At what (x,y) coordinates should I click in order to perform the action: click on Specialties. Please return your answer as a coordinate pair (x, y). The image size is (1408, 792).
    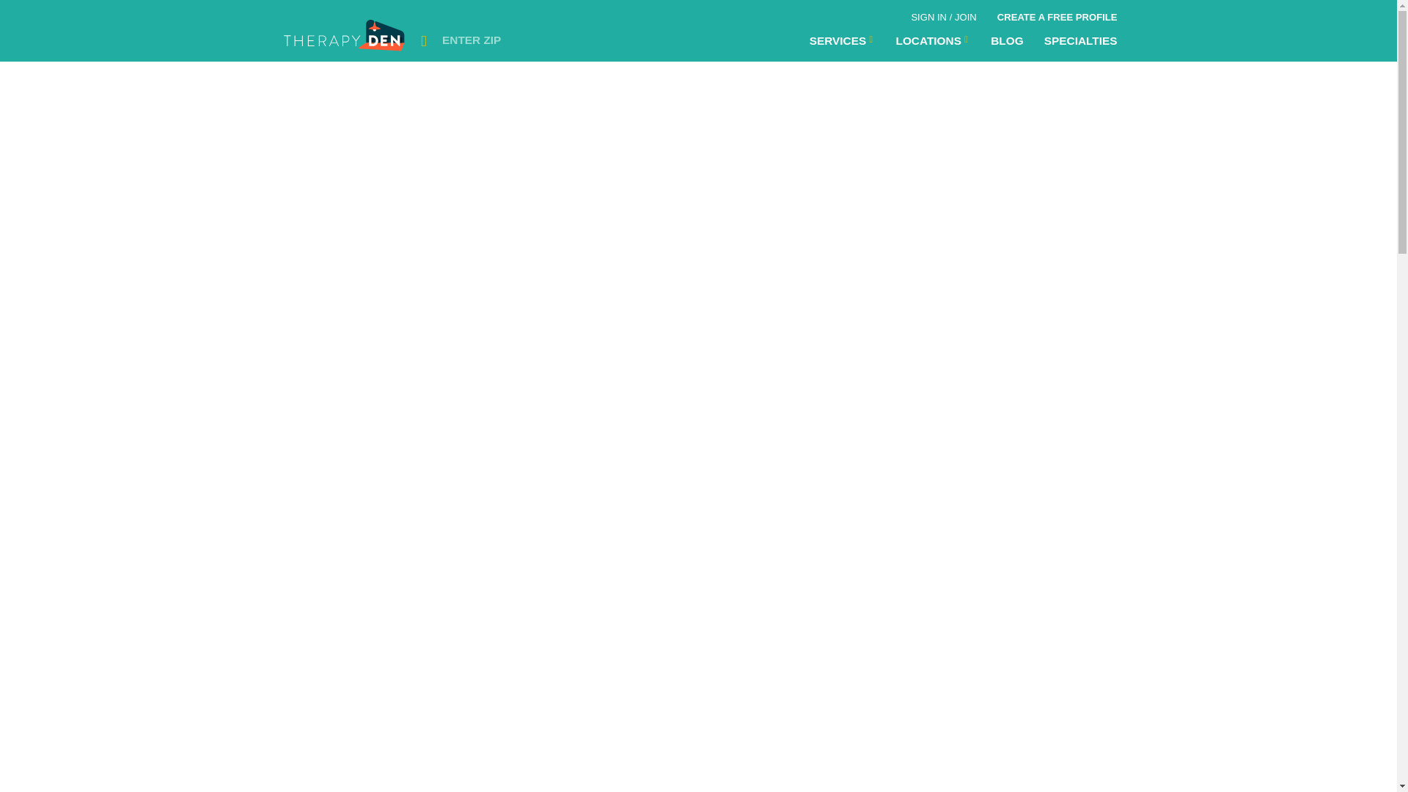
    Looking at the image, I should click on (1080, 40).